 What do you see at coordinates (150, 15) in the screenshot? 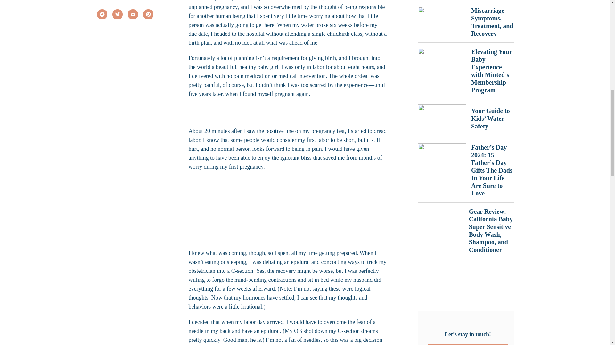
I see `Pinterest` at bounding box center [150, 15].